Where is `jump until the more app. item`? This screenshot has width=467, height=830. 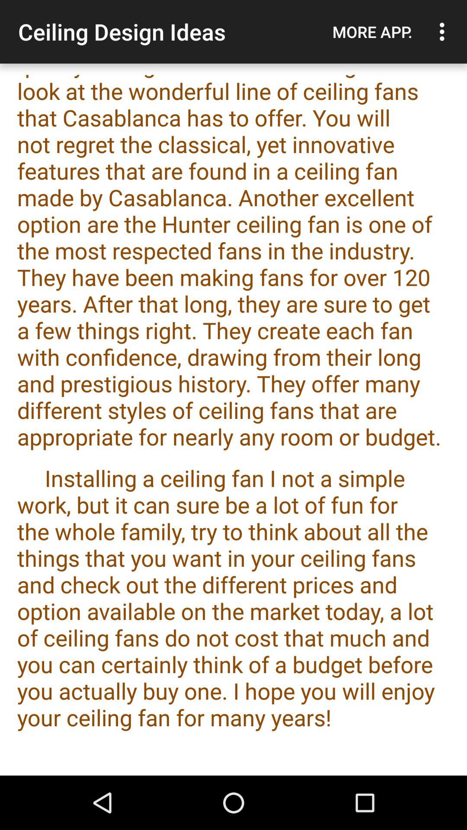 jump until the more app. item is located at coordinates (372, 32).